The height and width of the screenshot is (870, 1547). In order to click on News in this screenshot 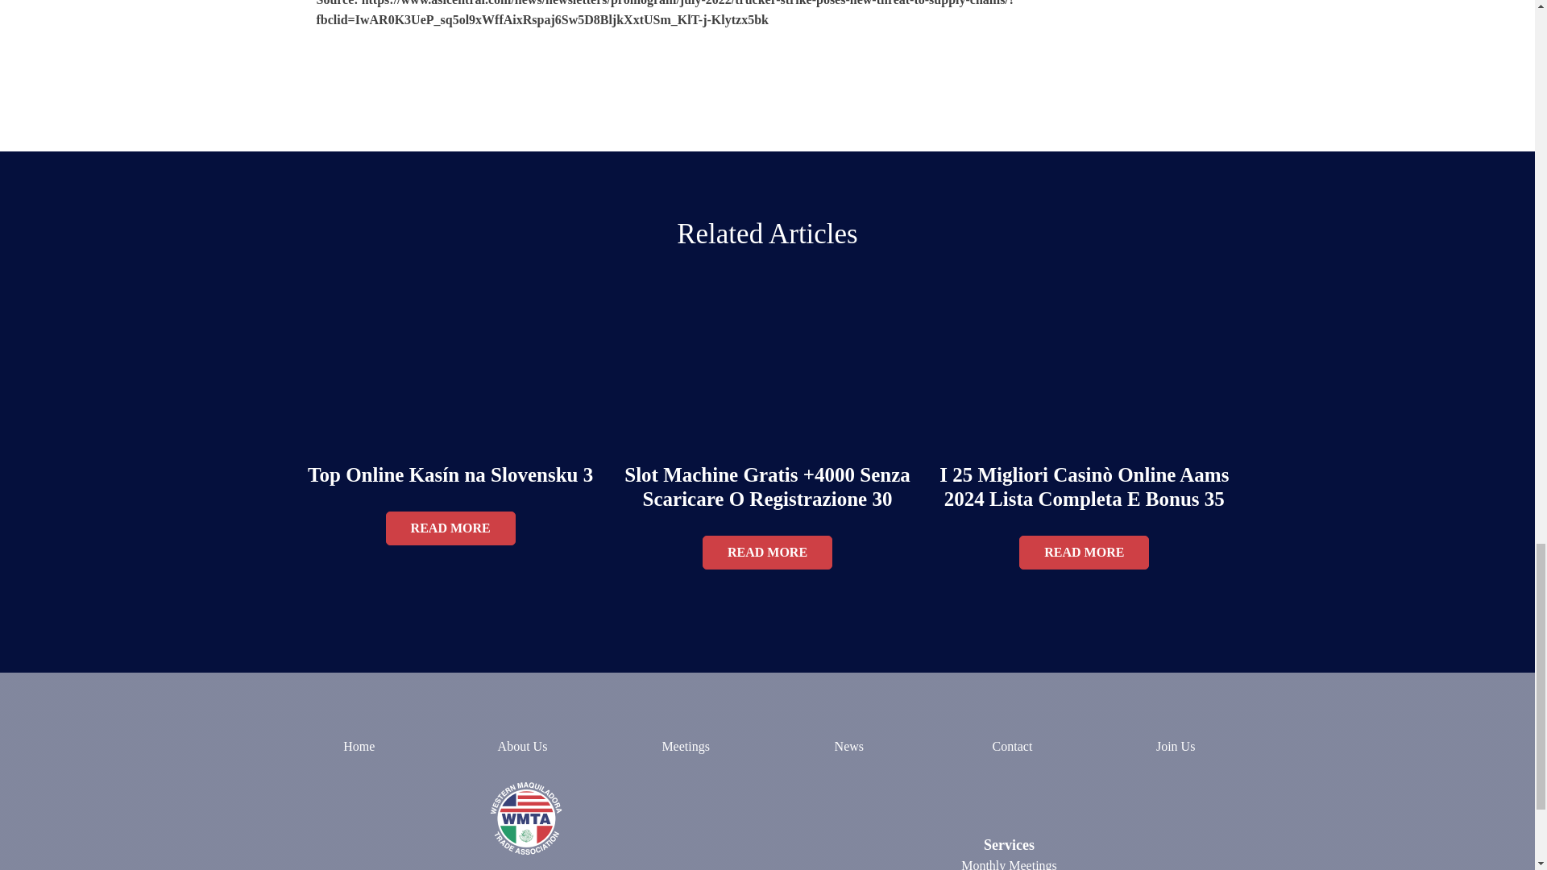, I will do `click(848, 747)`.